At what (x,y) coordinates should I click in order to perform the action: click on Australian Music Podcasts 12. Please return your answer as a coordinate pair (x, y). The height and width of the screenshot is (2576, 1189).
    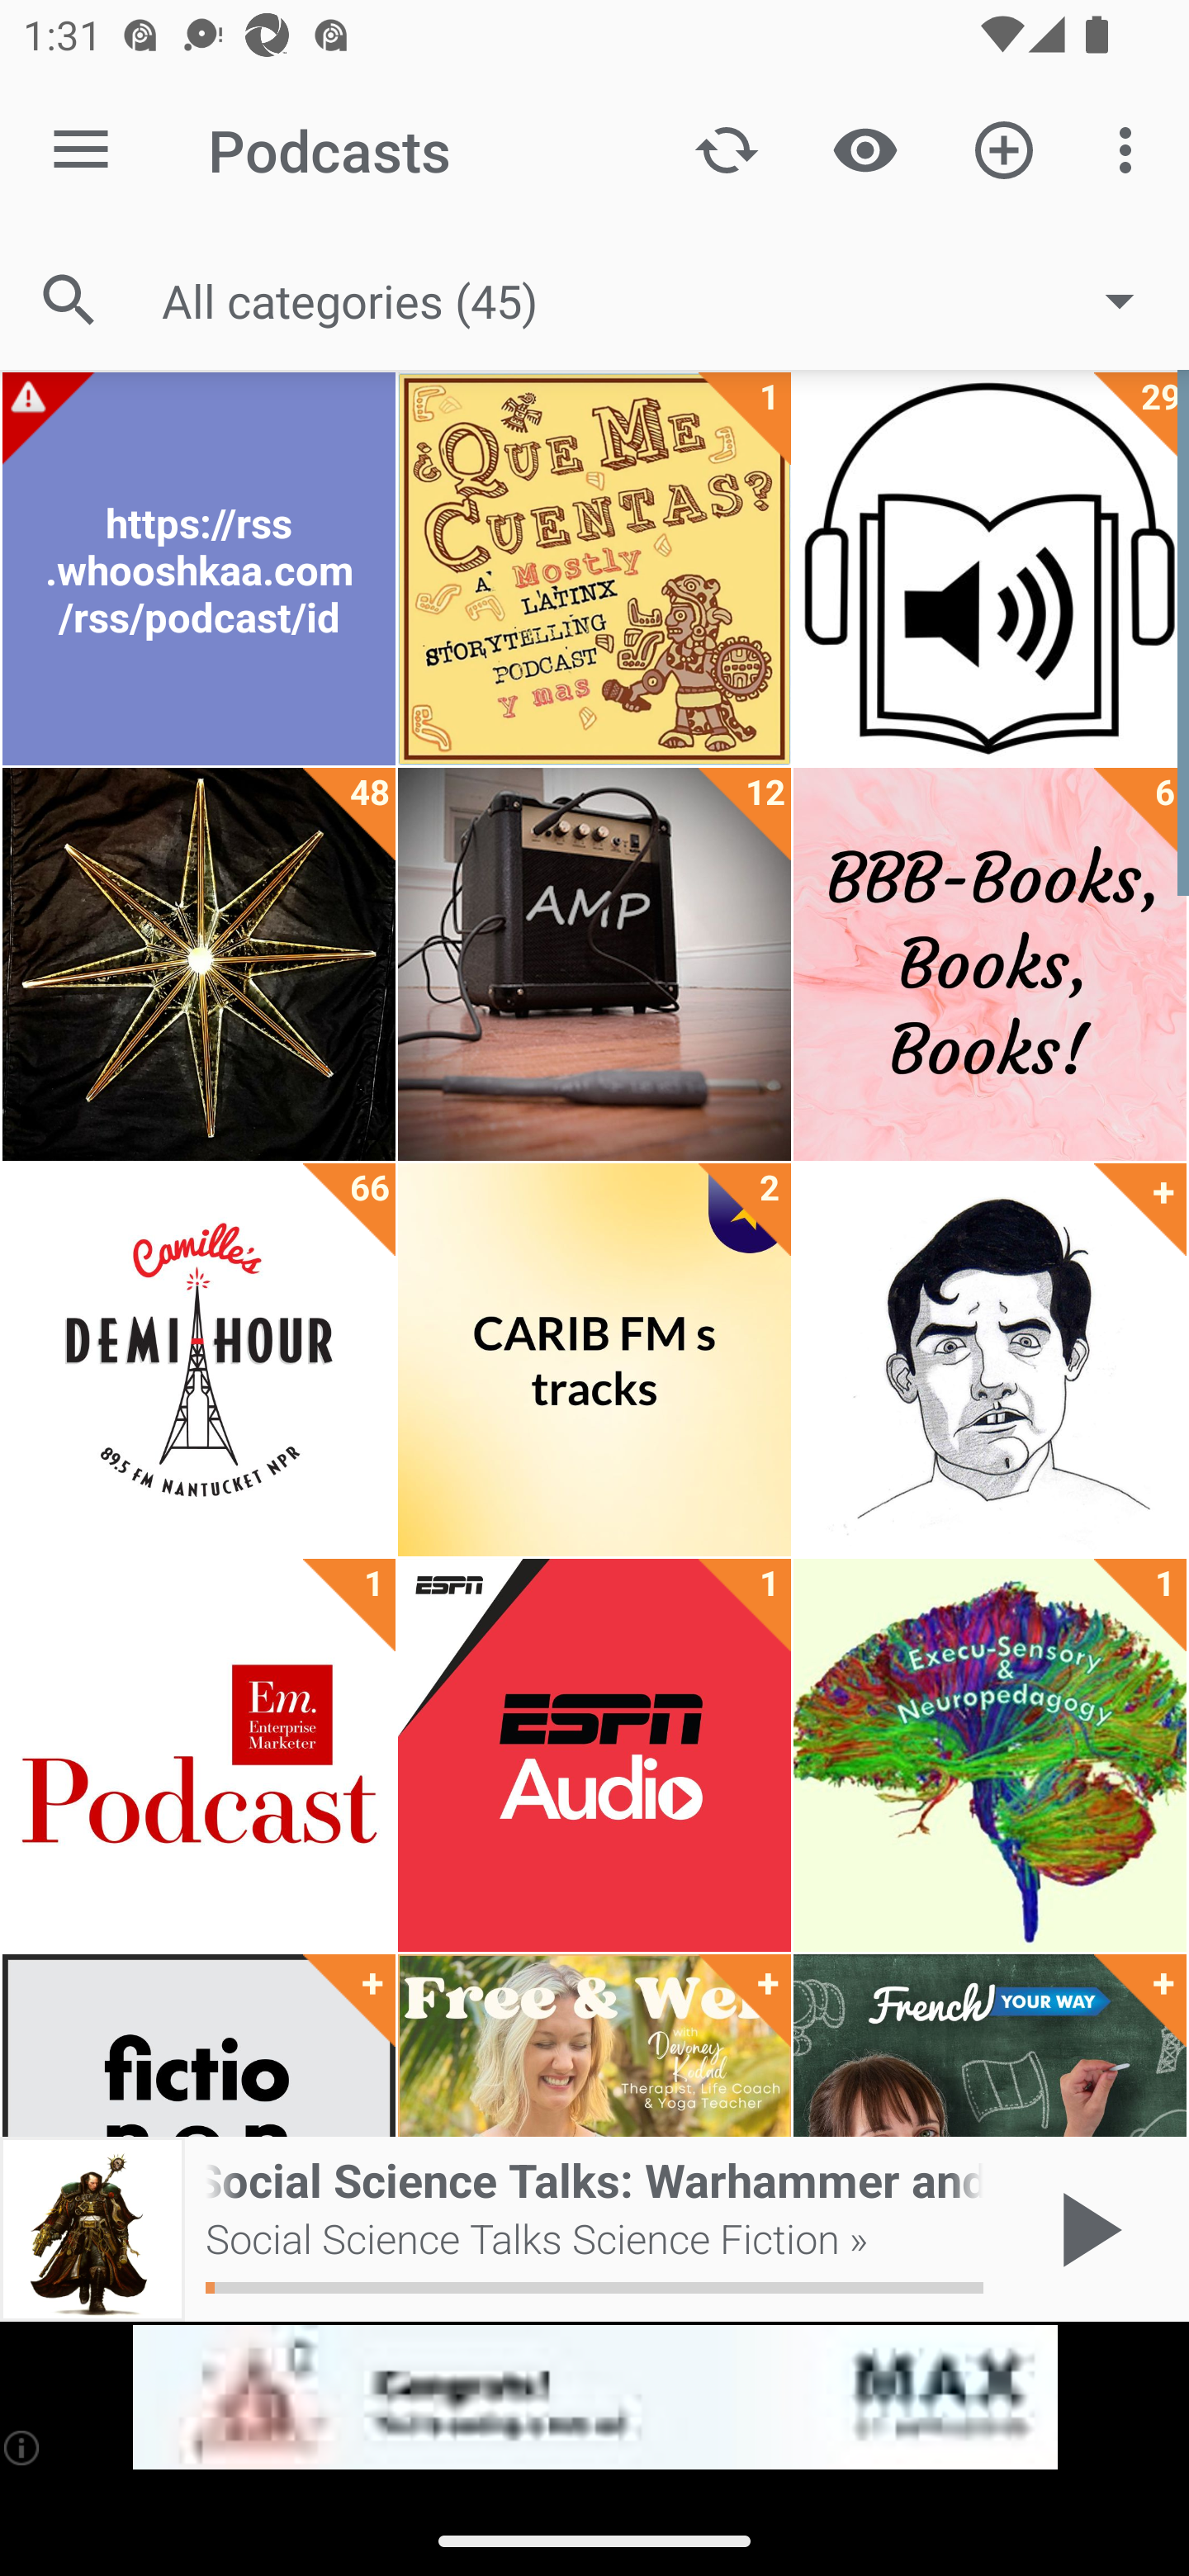
    Looking at the image, I should click on (594, 964).